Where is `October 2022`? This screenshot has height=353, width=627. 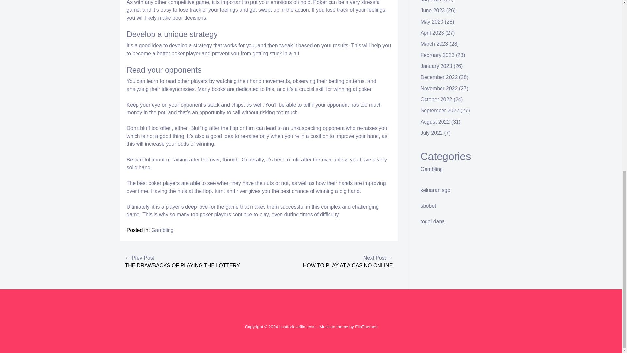
October 2022 is located at coordinates (436, 99).